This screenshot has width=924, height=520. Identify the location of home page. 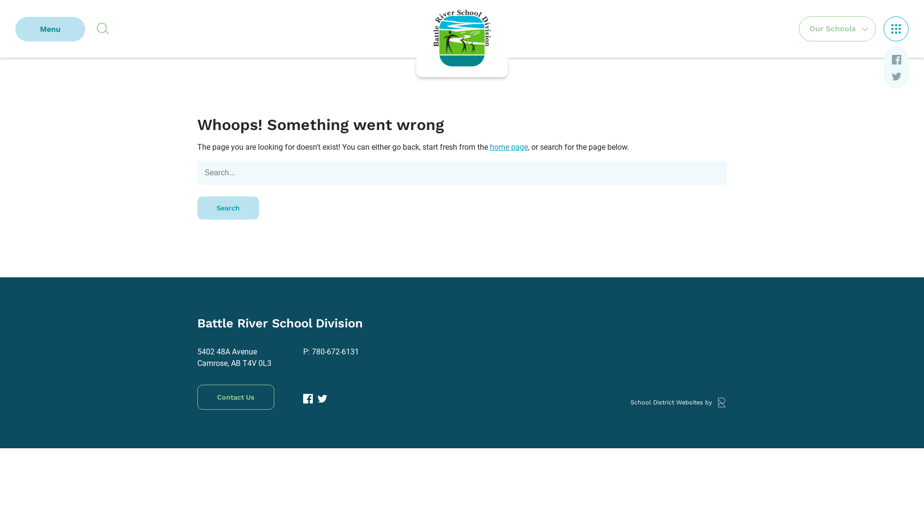
(509, 147).